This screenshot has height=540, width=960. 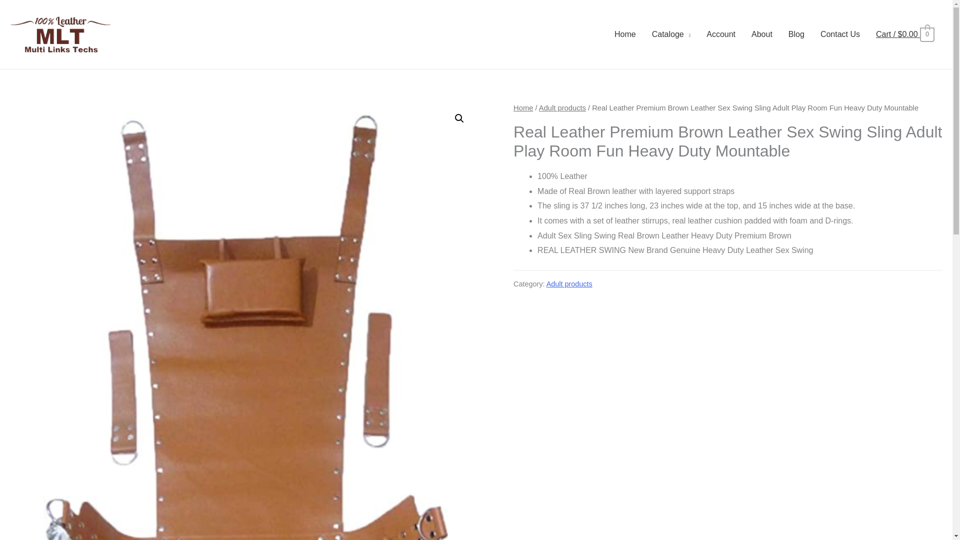 What do you see at coordinates (840, 34) in the screenshot?
I see `Contact Us` at bounding box center [840, 34].